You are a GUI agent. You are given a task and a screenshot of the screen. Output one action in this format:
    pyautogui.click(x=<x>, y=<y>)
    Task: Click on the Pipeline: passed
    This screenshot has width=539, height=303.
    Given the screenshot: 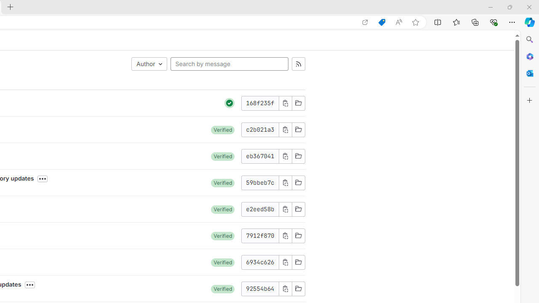 What is the action you would take?
    pyautogui.click(x=229, y=103)
    